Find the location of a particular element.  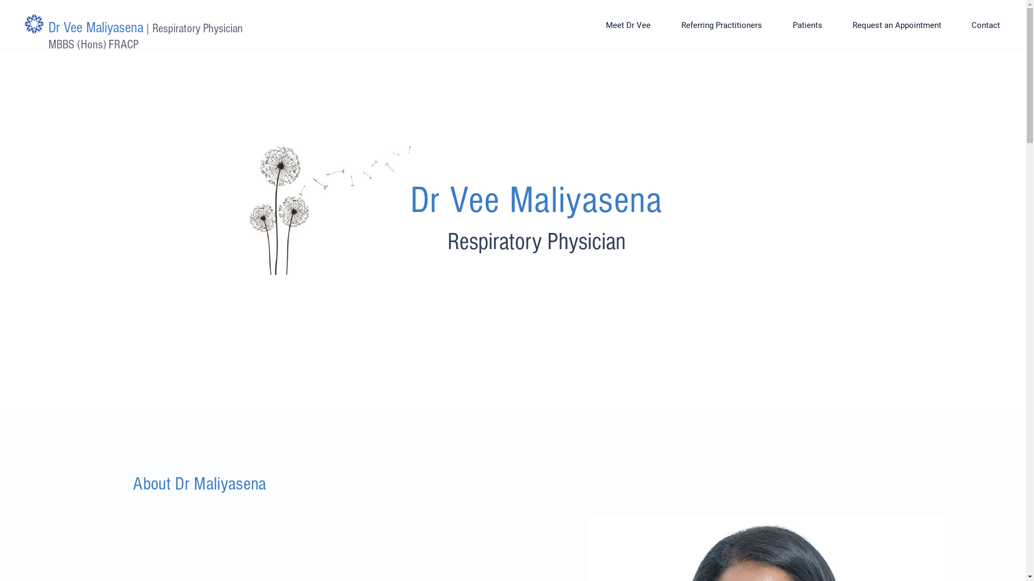

Request an Appointment is located at coordinates (897, 25).